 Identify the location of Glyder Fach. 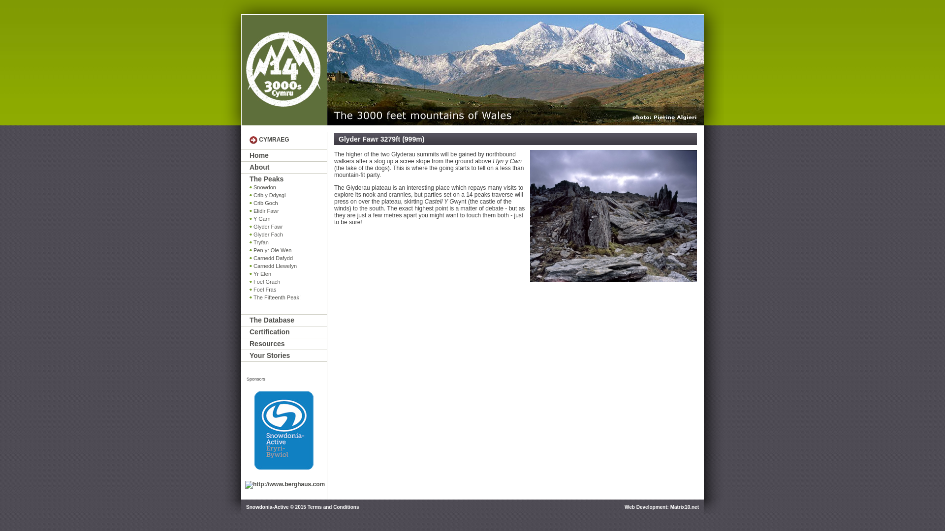
(288, 235).